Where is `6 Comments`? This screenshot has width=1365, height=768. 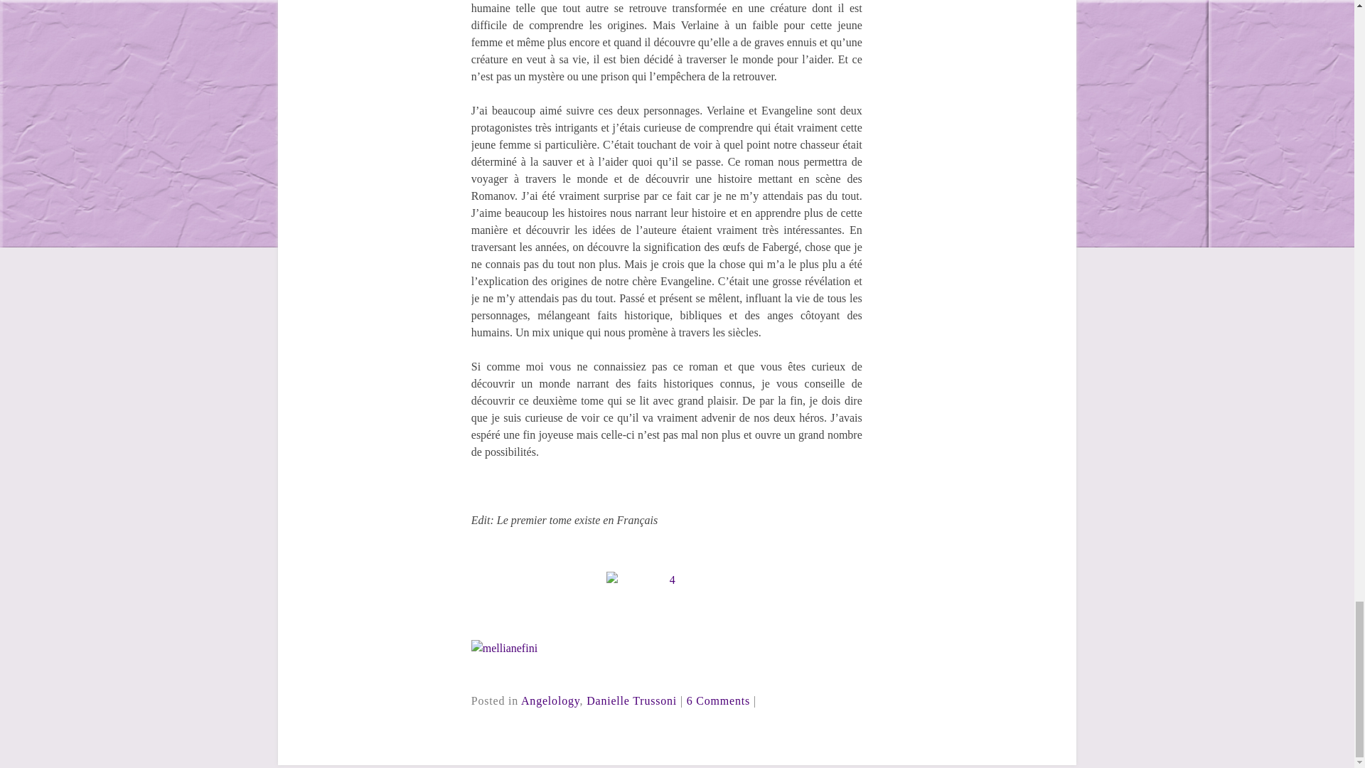 6 Comments is located at coordinates (718, 700).